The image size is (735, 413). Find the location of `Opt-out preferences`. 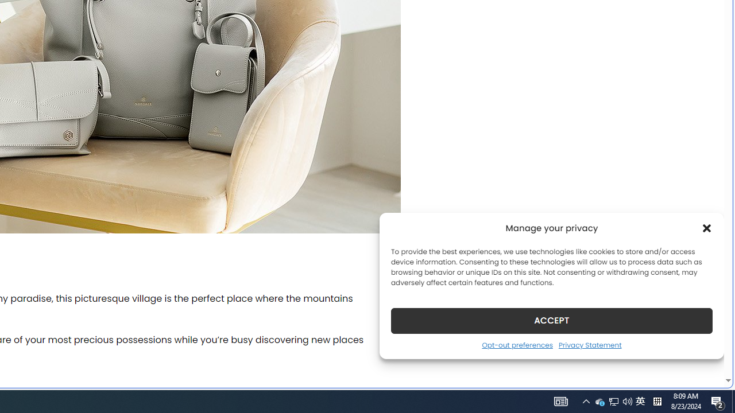

Opt-out preferences is located at coordinates (517, 345).